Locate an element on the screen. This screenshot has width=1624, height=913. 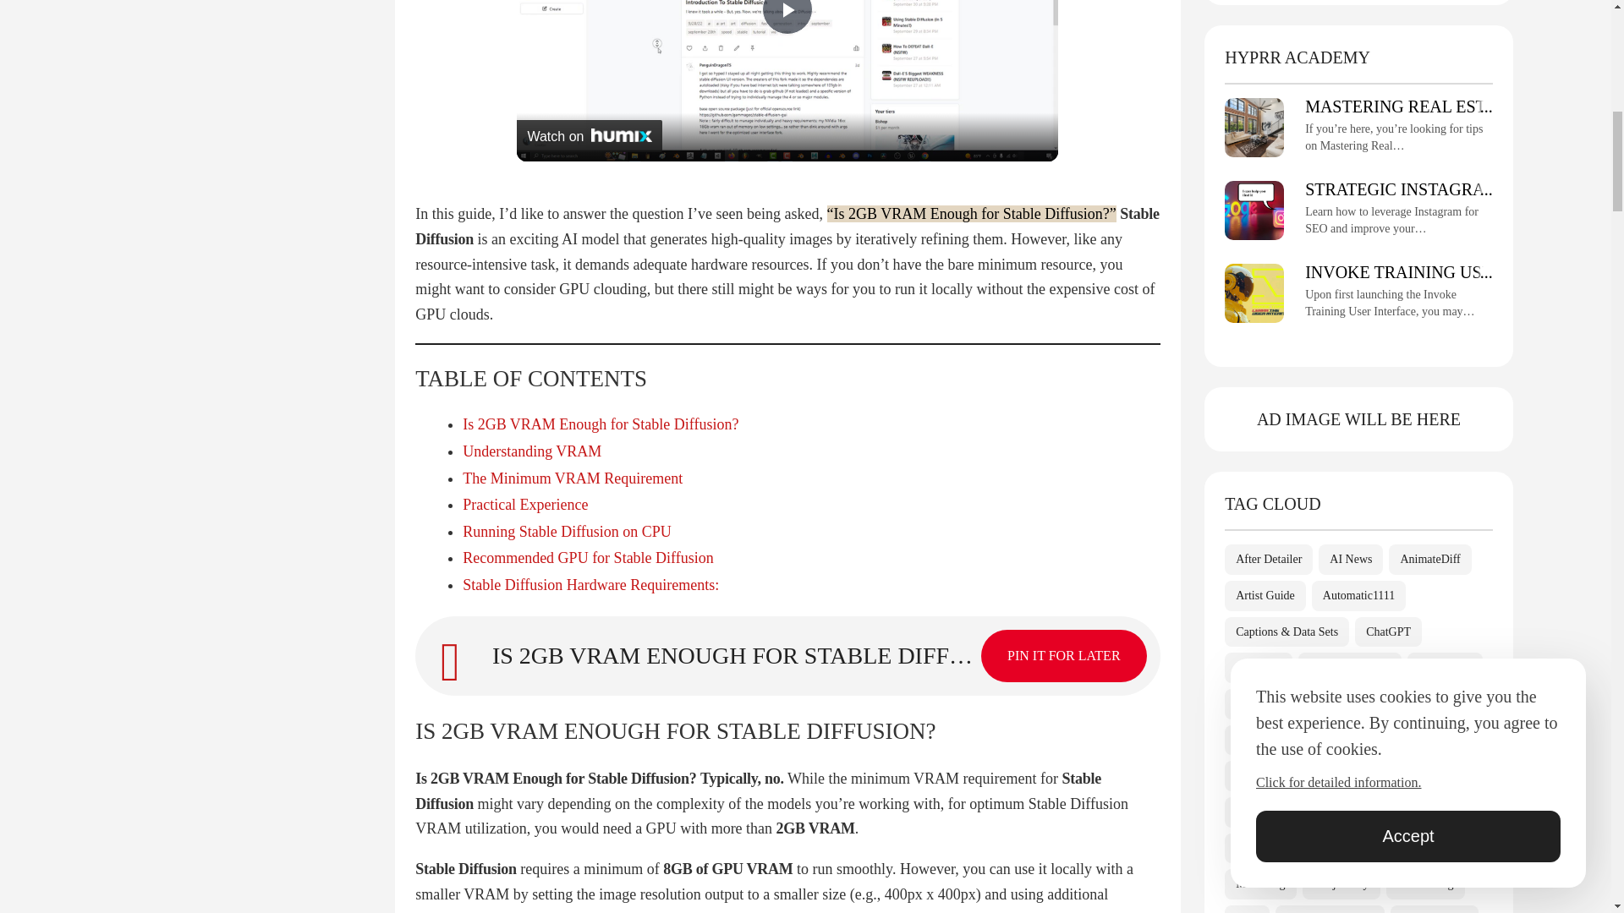
Recommended GPU for Stable Diffusion is located at coordinates (589, 558).